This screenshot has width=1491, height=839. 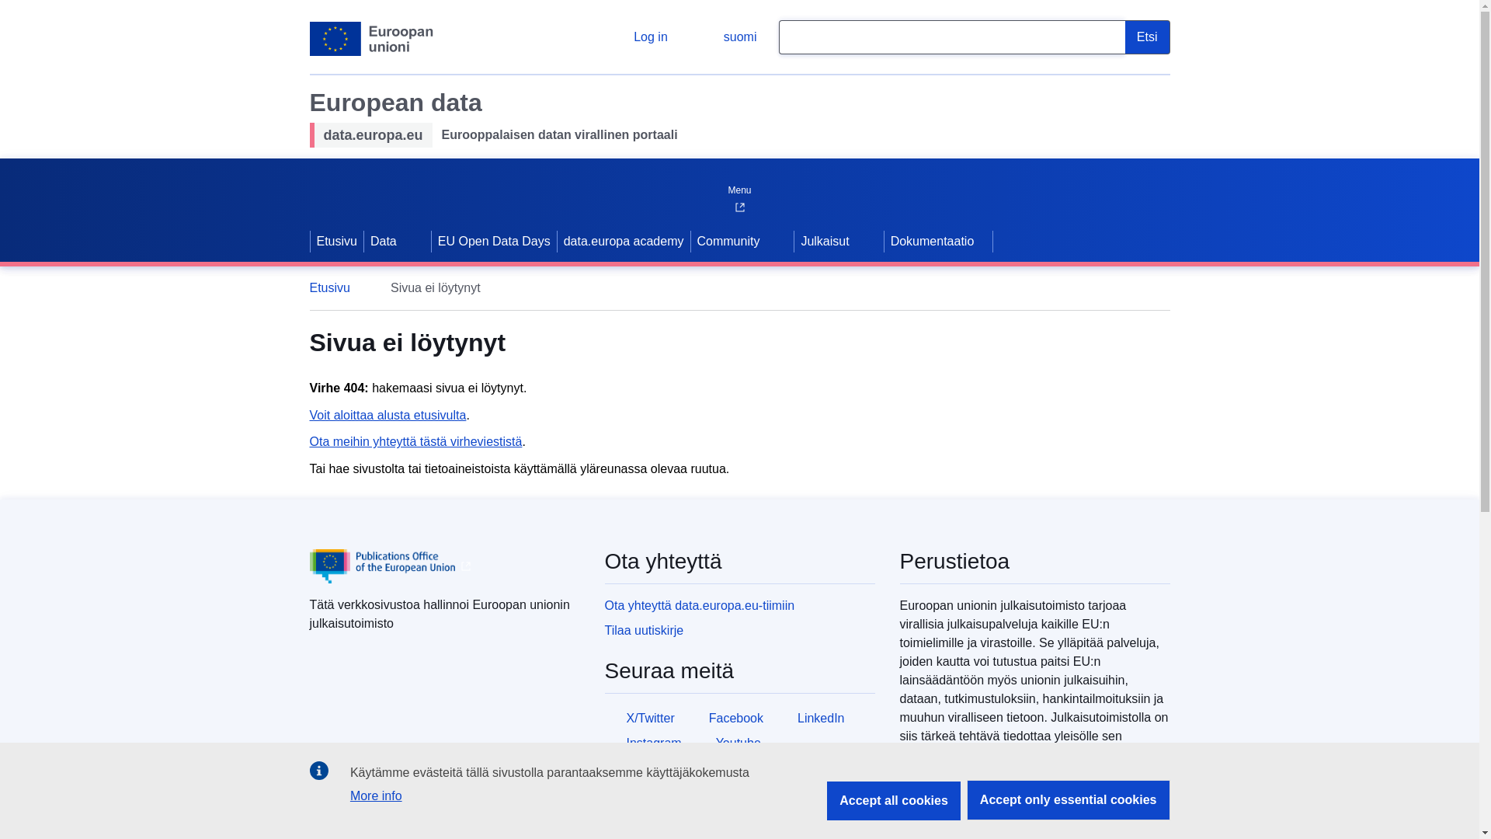 What do you see at coordinates (727, 37) in the screenshot?
I see `suomi` at bounding box center [727, 37].